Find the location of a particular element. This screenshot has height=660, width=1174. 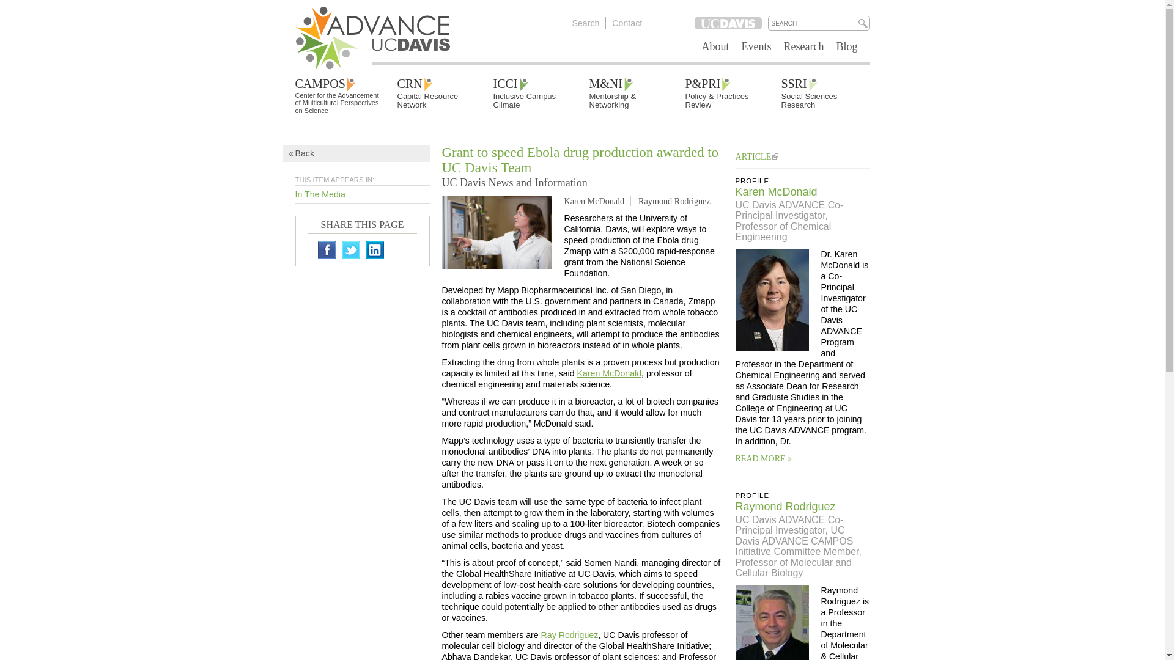

About           is located at coordinates (715, 46).